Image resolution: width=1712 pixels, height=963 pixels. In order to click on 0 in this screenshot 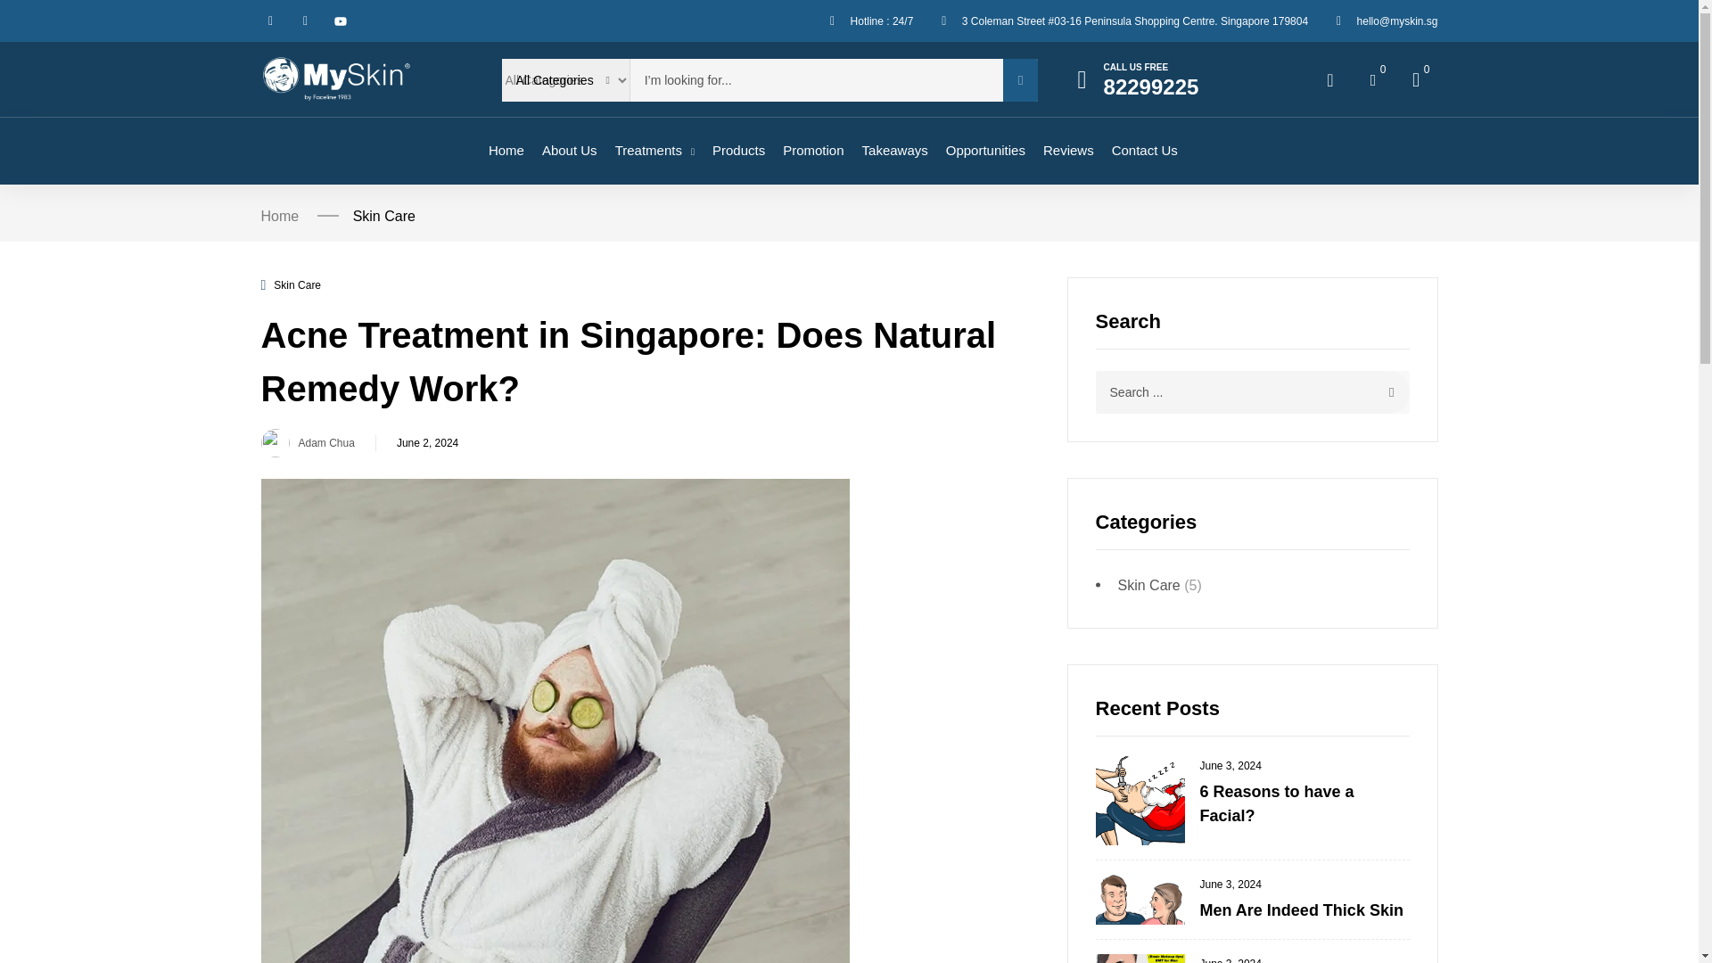, I will do `click(1416, 79)`.